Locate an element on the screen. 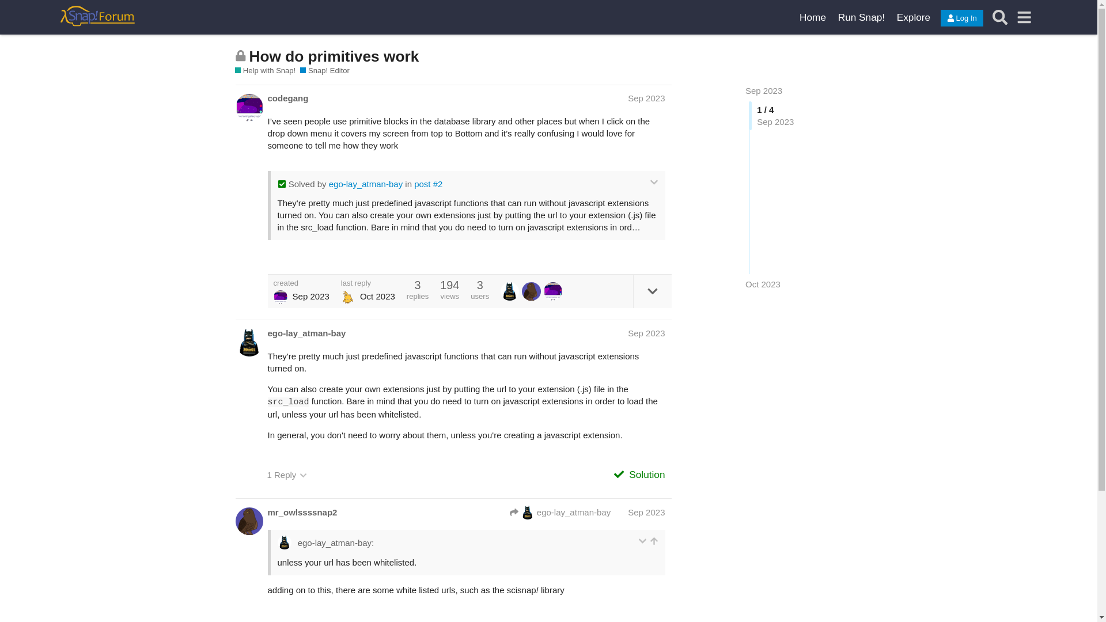 The height and width of the screenshot is (622, 1106). How do primitives work is located at coordinates (334, 56).